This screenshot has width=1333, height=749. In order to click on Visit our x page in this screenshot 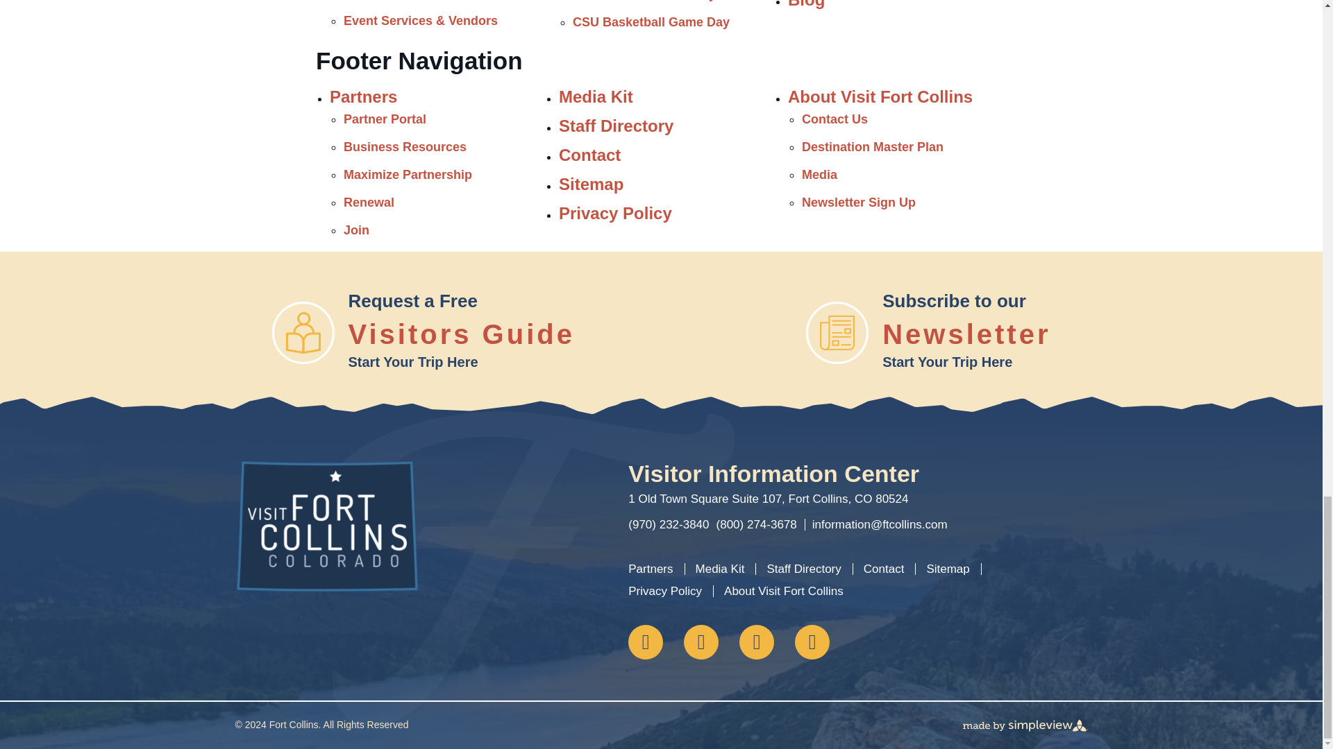, I will do `click(757, 642)`.